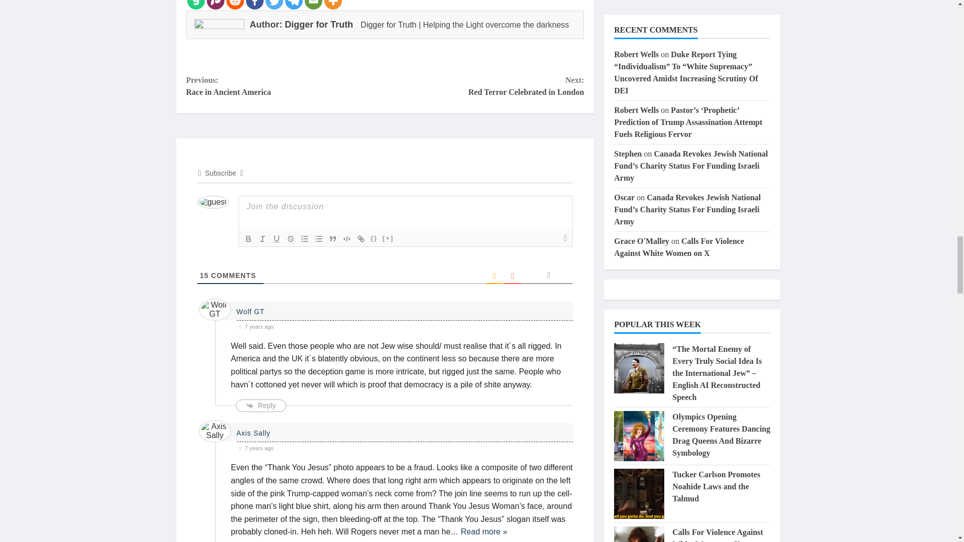  I want to click on Bold, so click(248, 239).